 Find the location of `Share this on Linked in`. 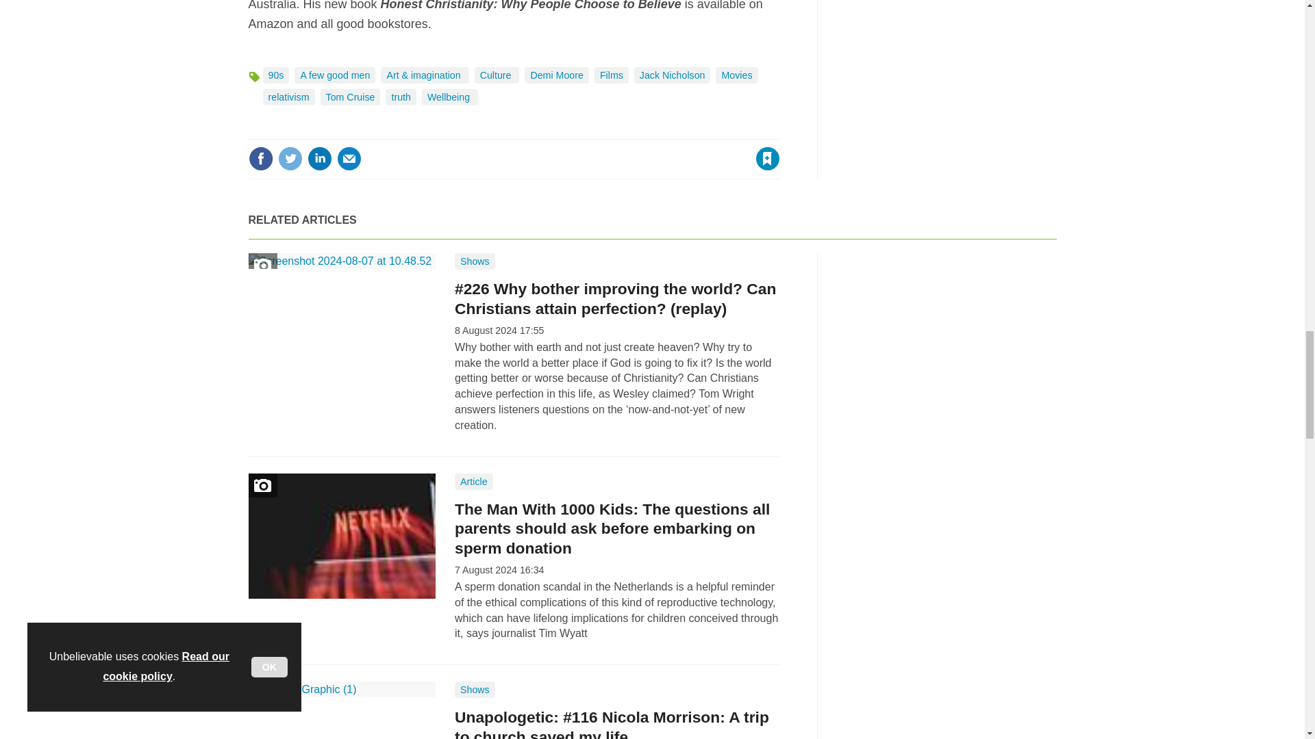

Share this on Linked in is located at coordinates (318, 158).